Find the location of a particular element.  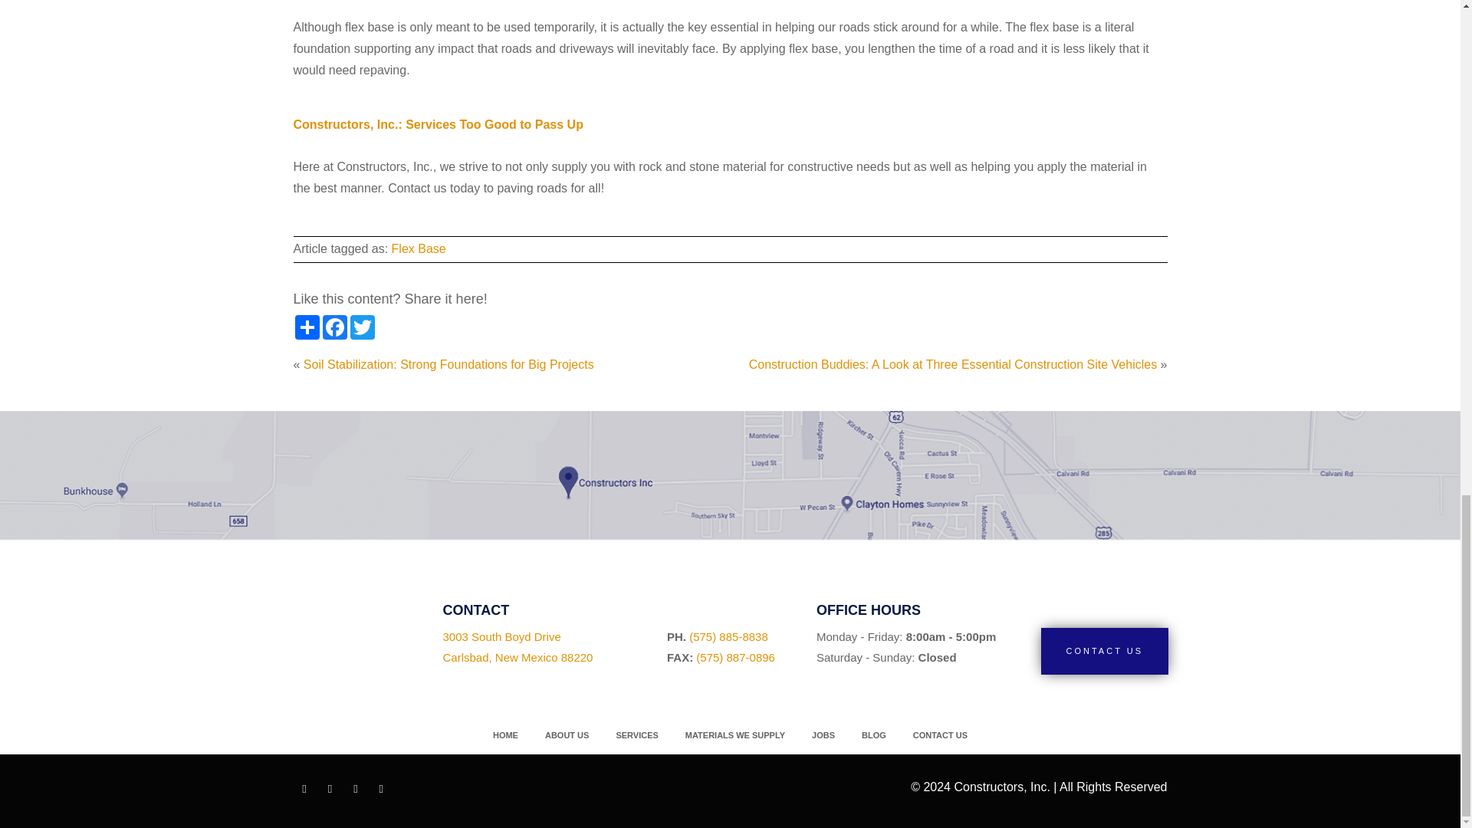

Twitter is located at coordinates (517, 646).